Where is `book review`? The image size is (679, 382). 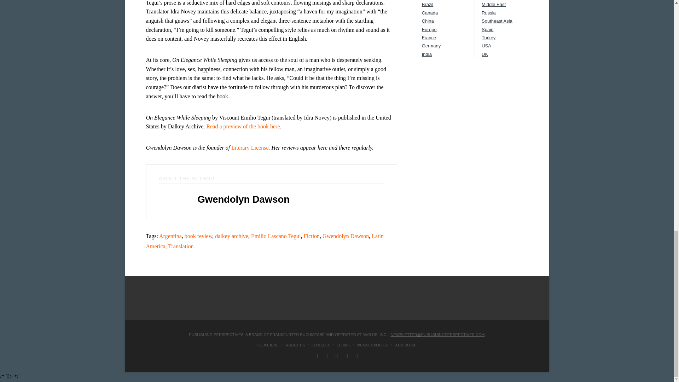
book review is located at coordinates (198, 236).